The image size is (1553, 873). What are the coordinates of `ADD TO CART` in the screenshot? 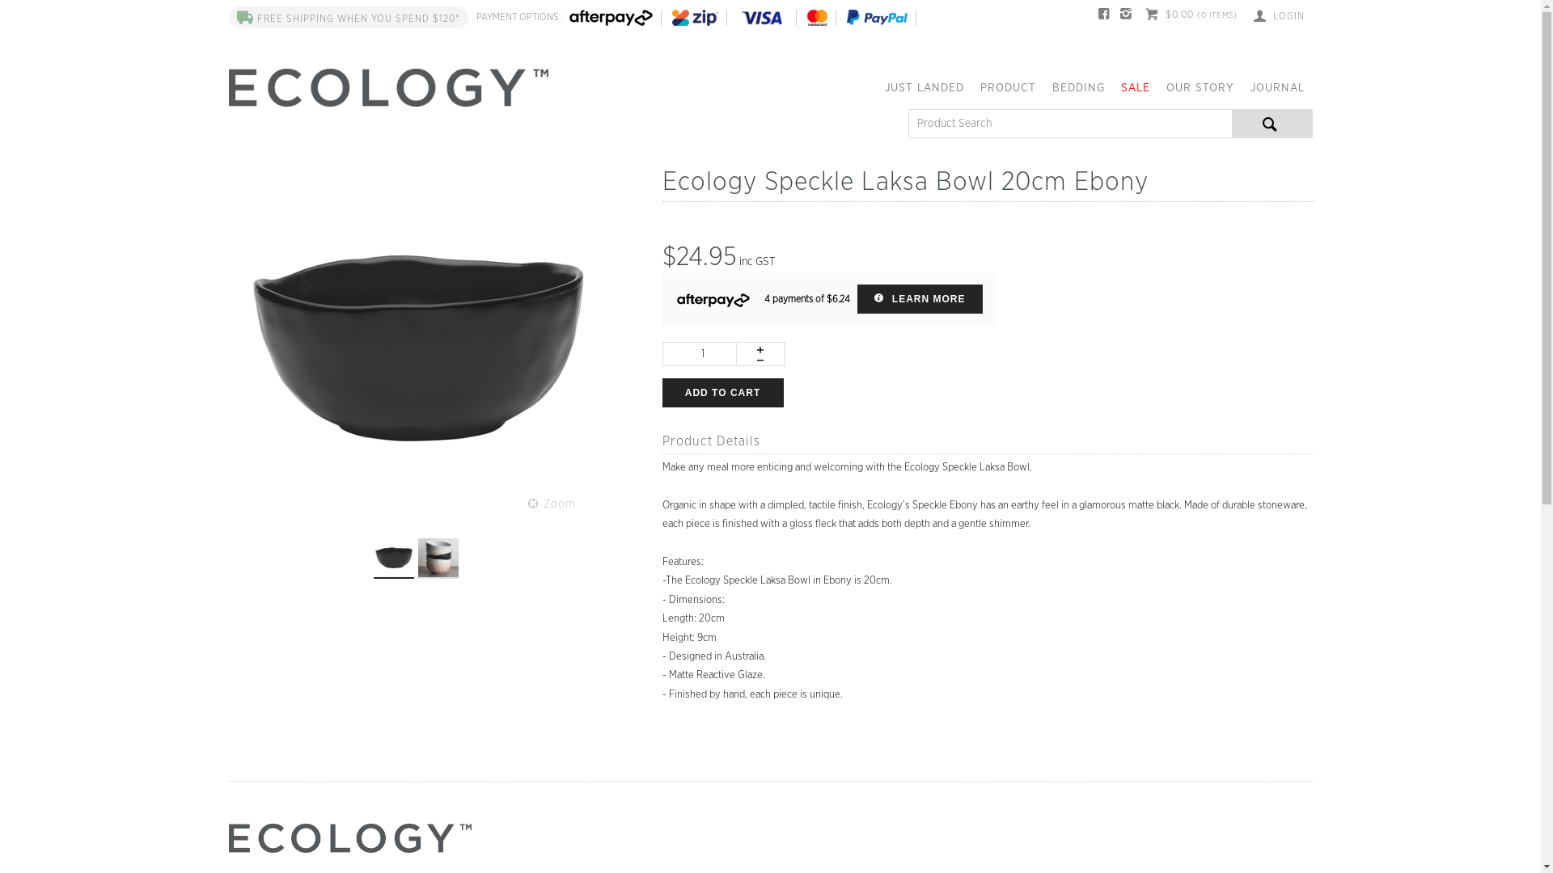 It's located at (722, 393).